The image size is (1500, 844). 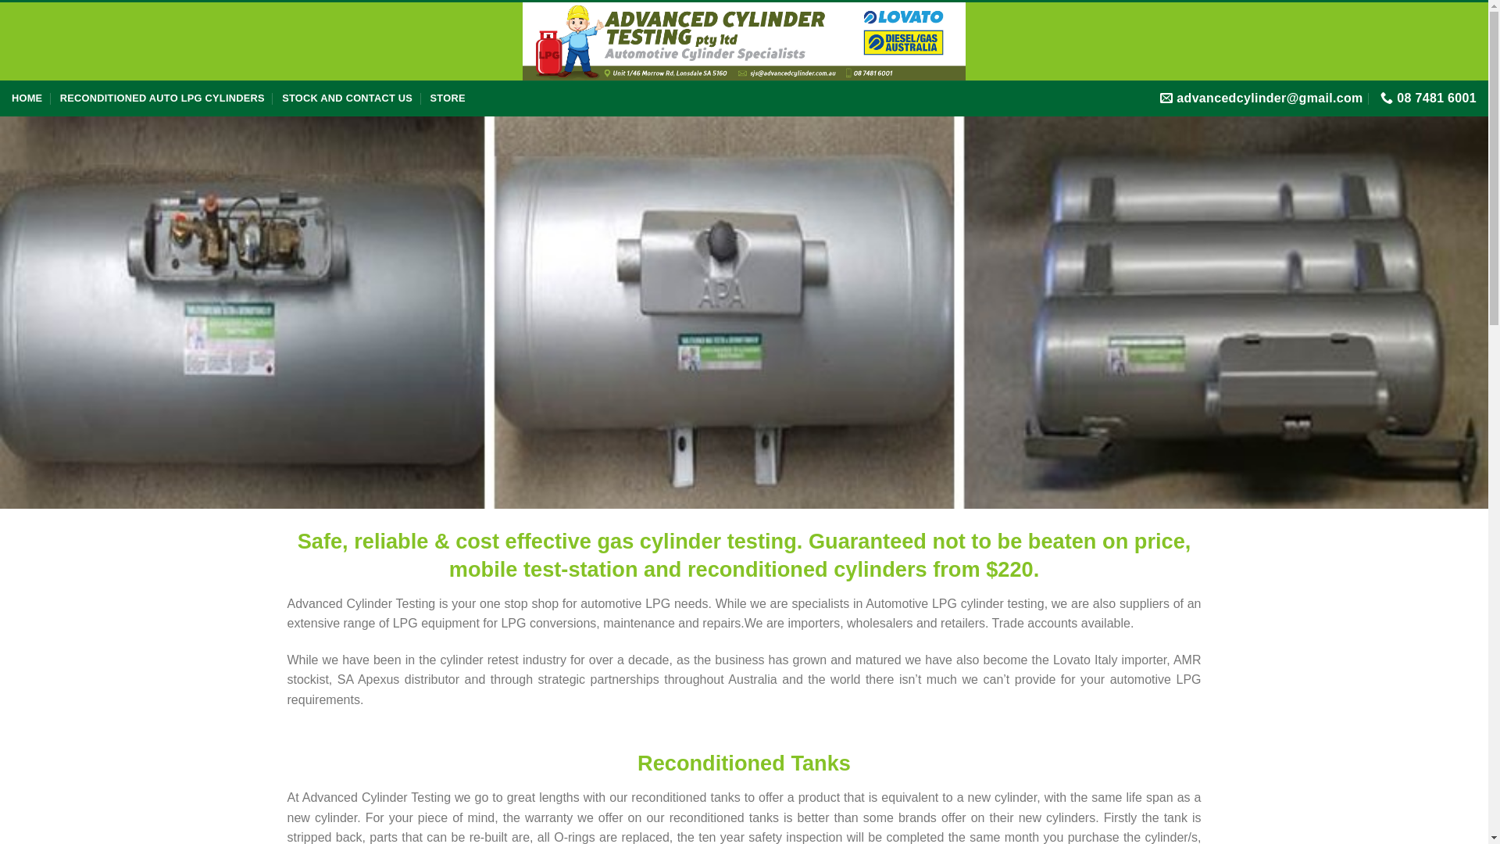 What do you see at coordinates (27, 98) in the screenshot?
I see `HOME` at bounding box center [27, 98].